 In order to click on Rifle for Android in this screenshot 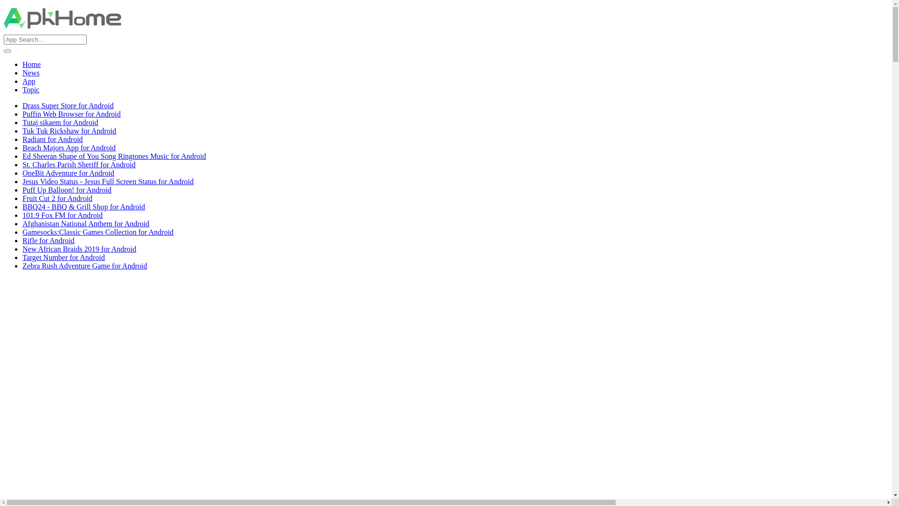, I will do `click(49, 241)`.